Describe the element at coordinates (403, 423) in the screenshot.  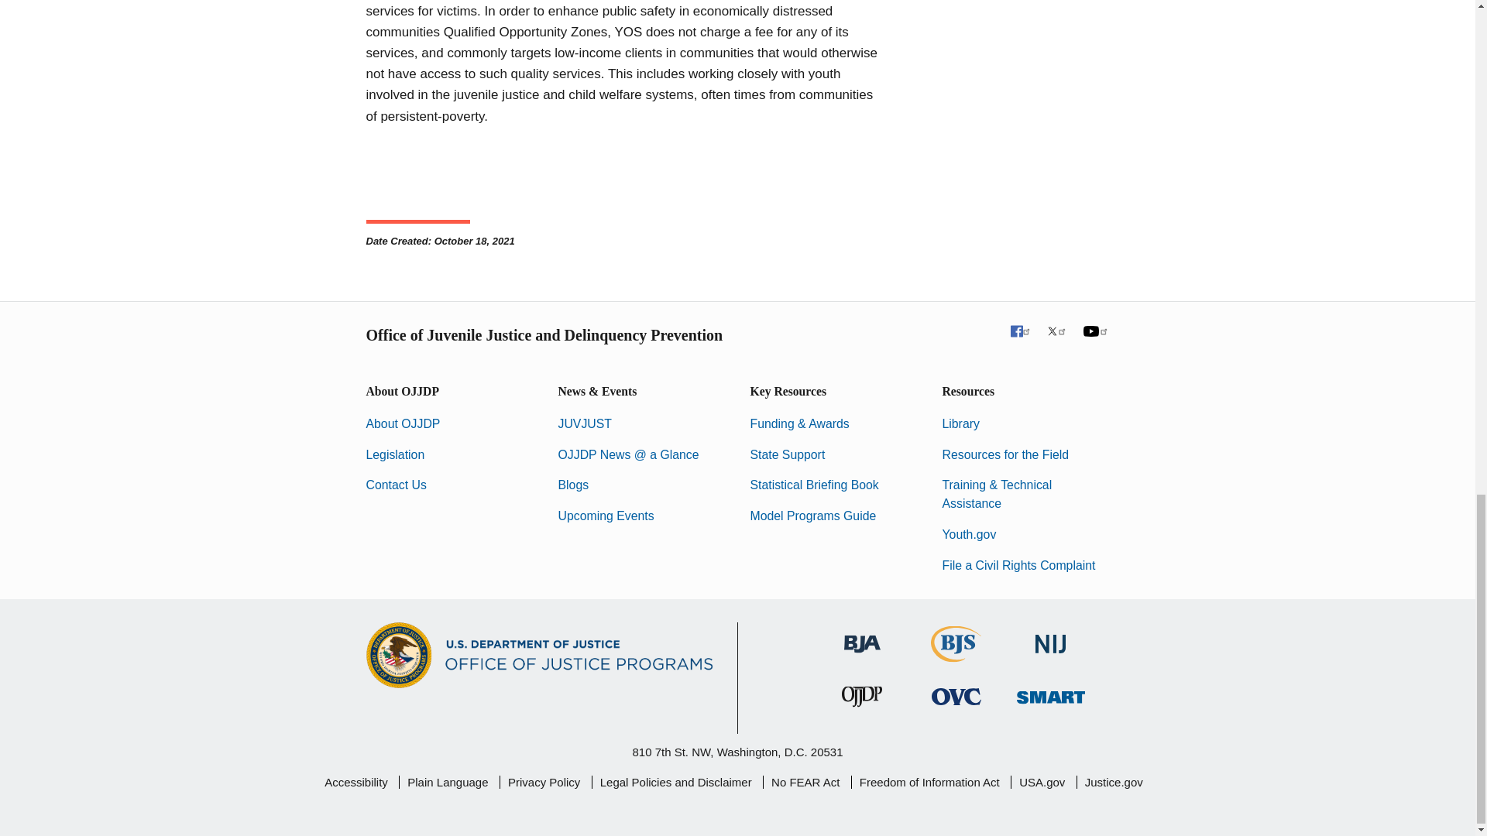
I see `About OJJDP` at that location.